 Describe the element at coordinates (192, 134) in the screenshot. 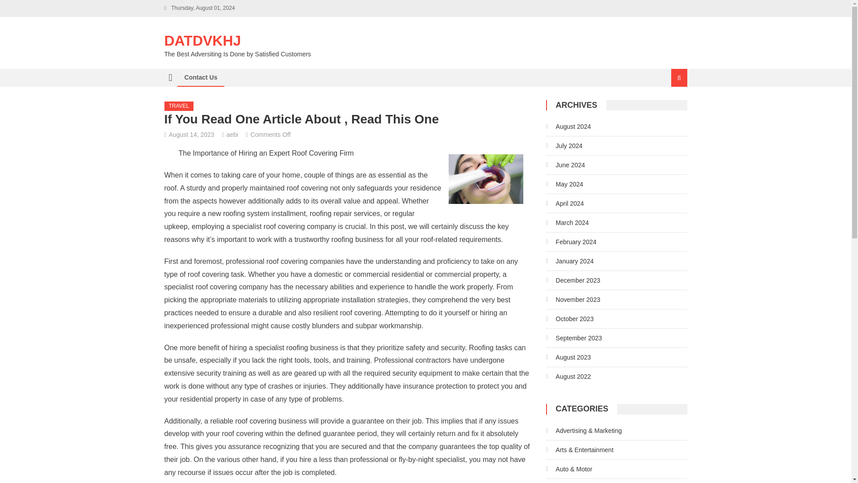

I see `August 14, 2023` at that location.